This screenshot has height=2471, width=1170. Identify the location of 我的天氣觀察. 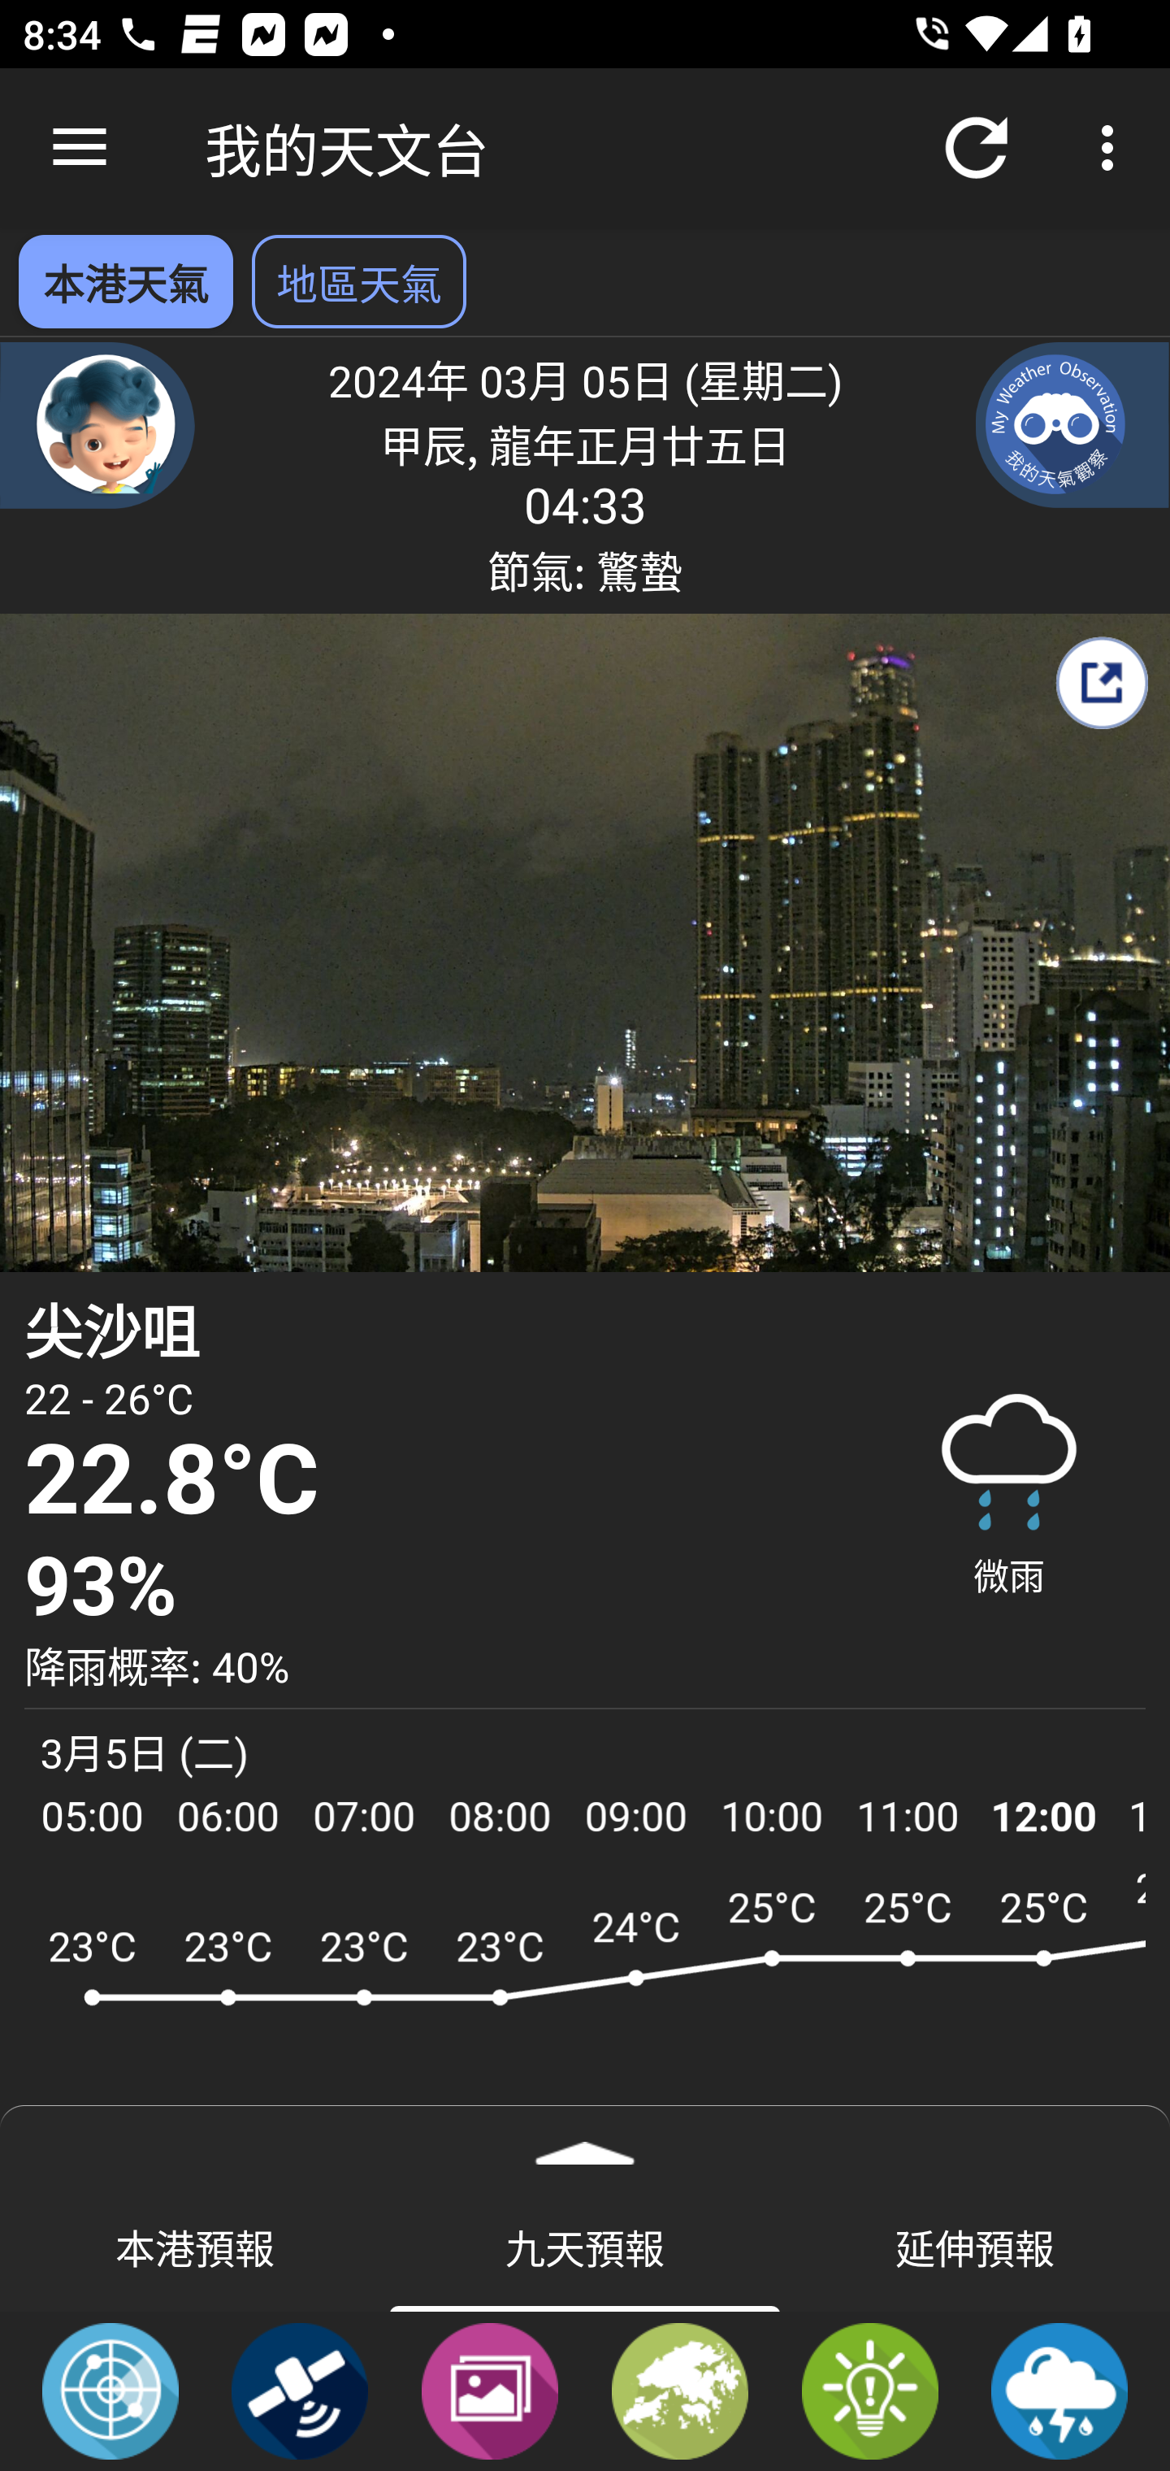
(1072, 424).